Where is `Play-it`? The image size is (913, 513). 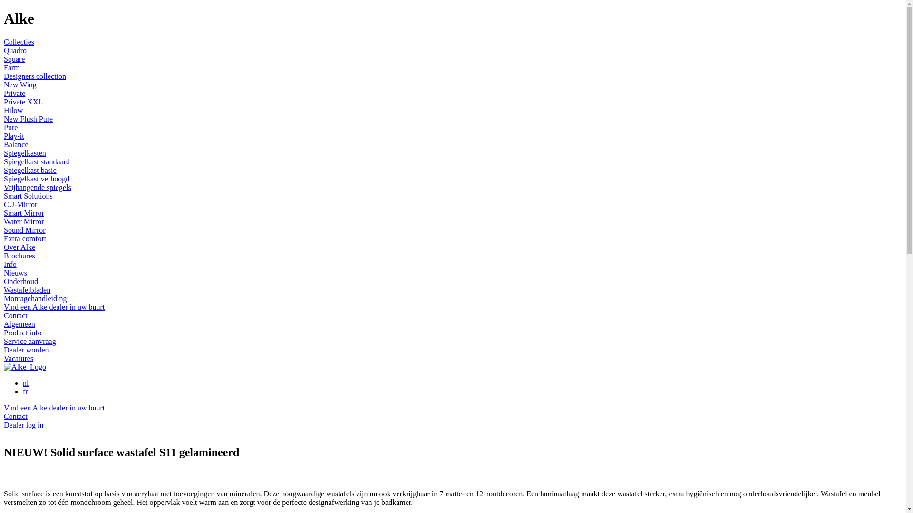
Play-it is located at coordinates (14, 136).